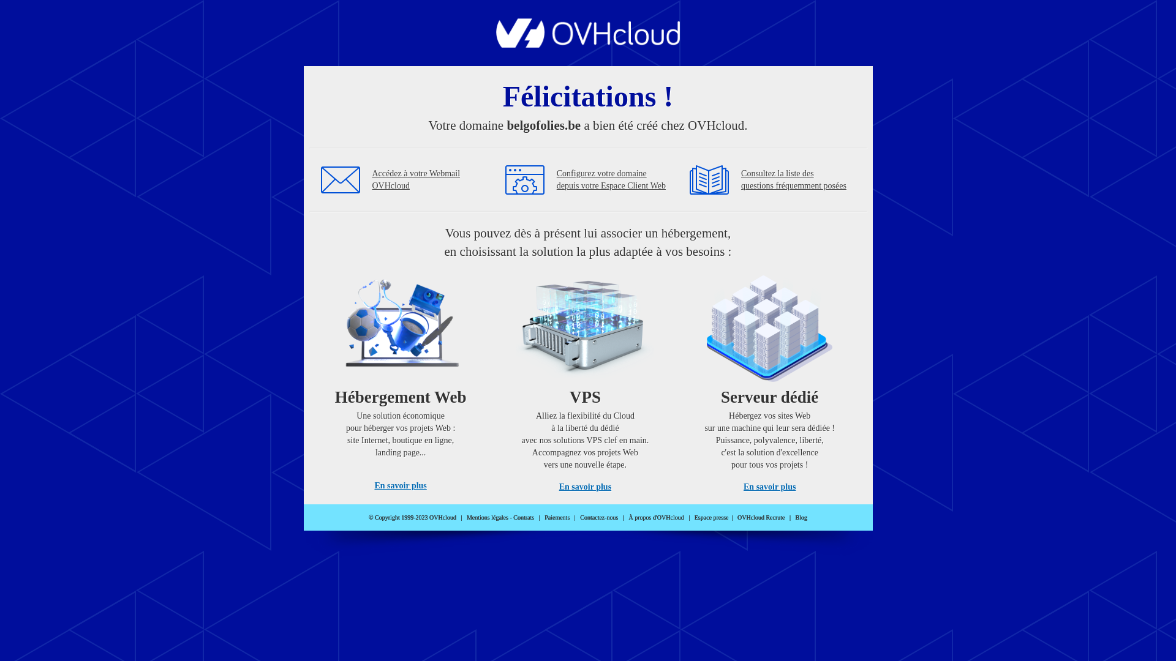 The width and height of the screenshot is (1176, 661). Describe the element at coordinates (611, 180) in the screenshot. I see `Configurez votre domaine
depuis votre Espace Client Web` at that location.